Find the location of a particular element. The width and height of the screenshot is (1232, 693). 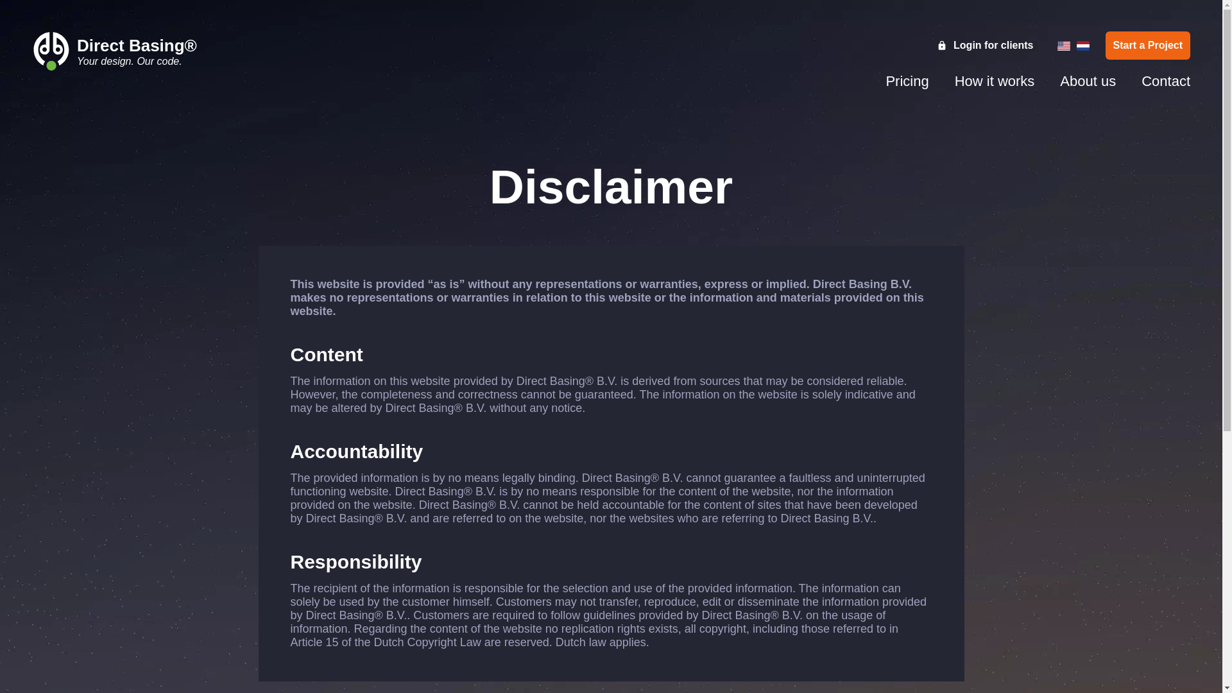

How it works is located at coordinates (1165, 81).